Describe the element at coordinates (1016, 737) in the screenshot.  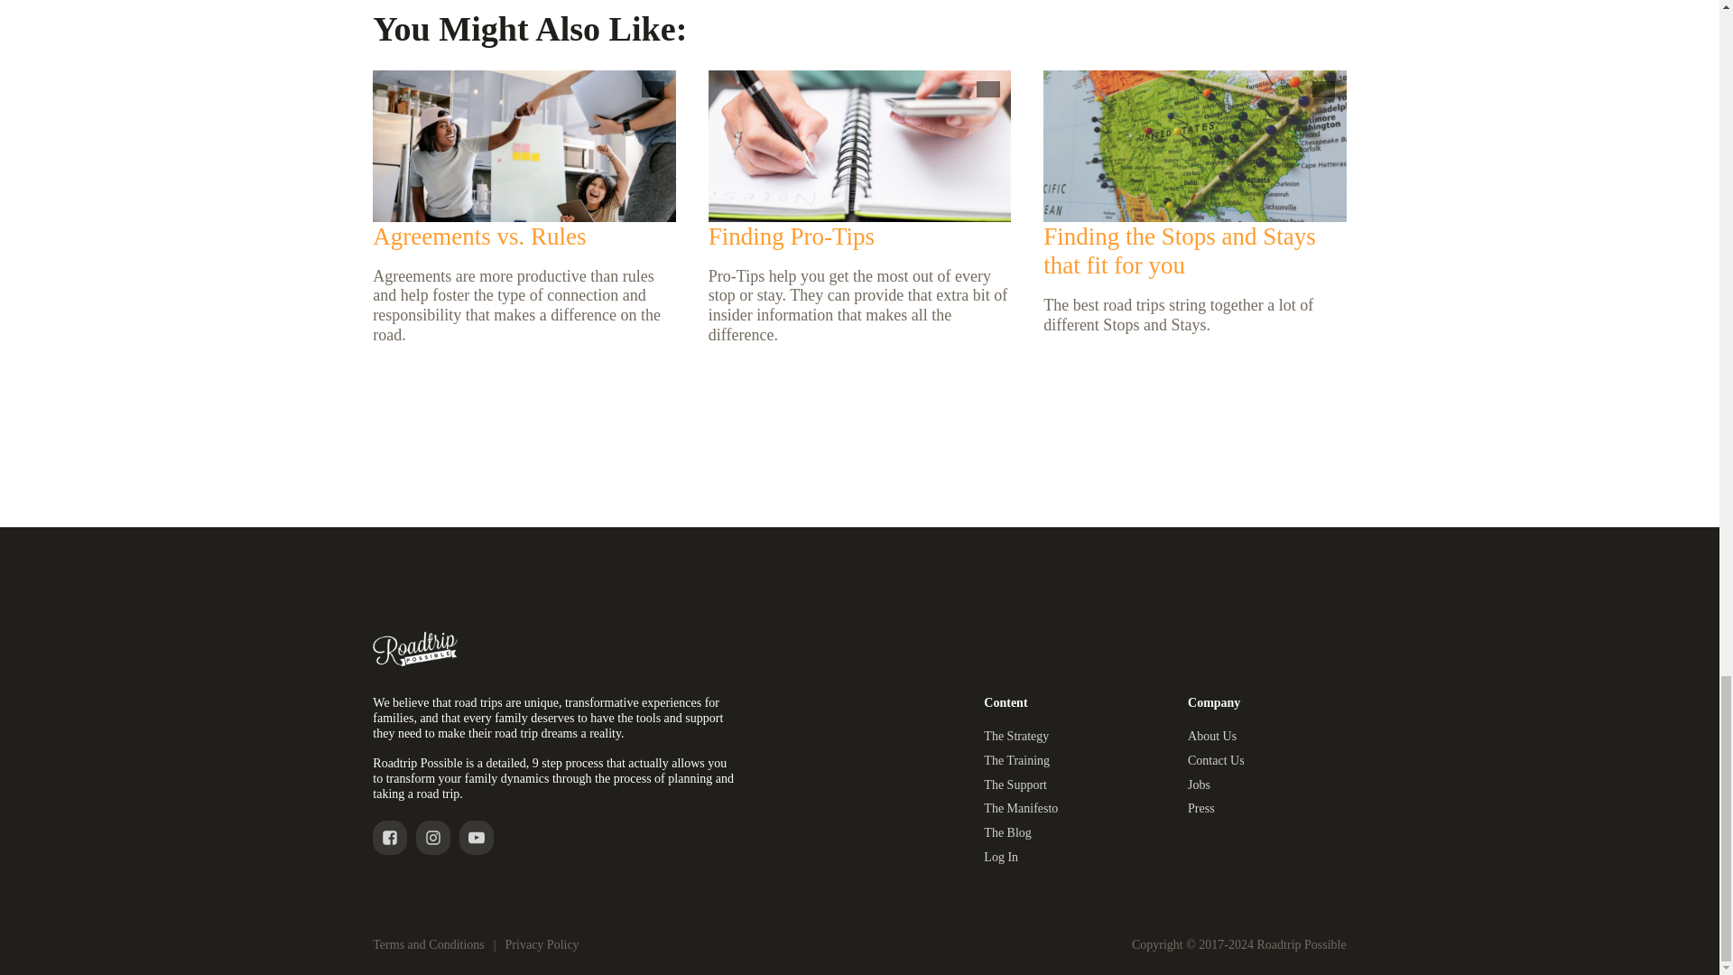
I see `The Strategy` at that location.